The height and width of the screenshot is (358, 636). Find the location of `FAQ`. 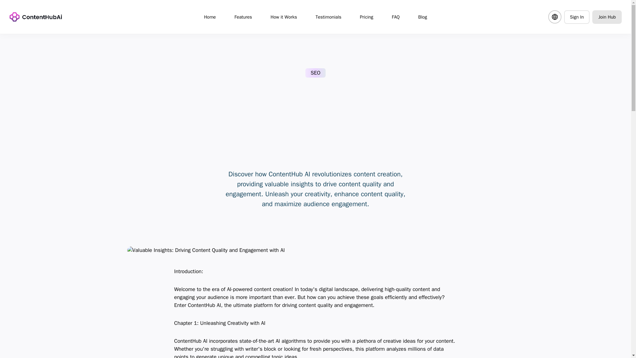

FAQ is located at coordinates (396, 17).